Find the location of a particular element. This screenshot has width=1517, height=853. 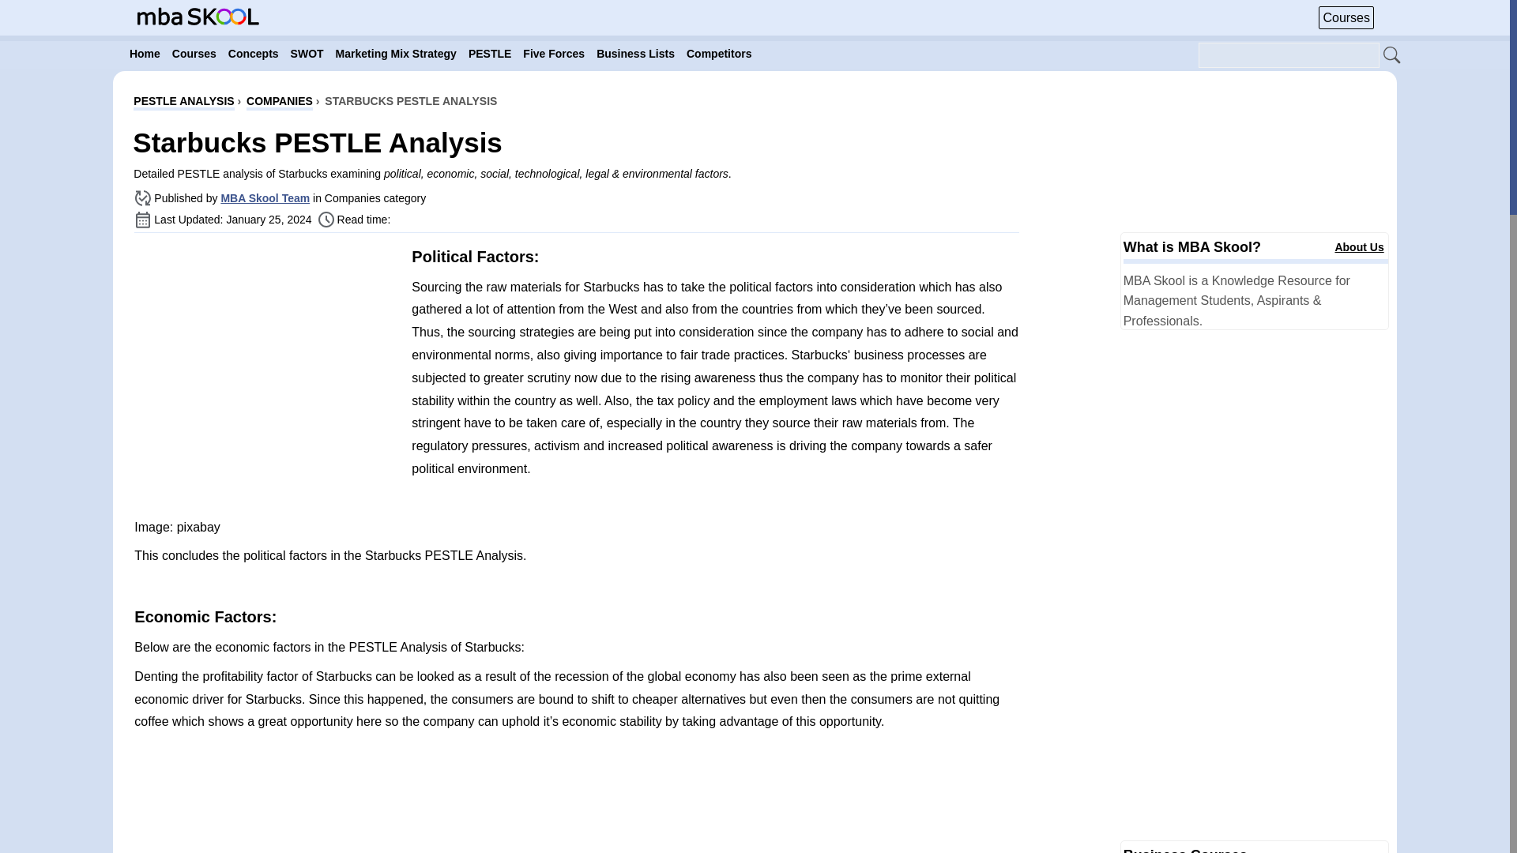

MBA Skool is located at coordinates (198, 16).